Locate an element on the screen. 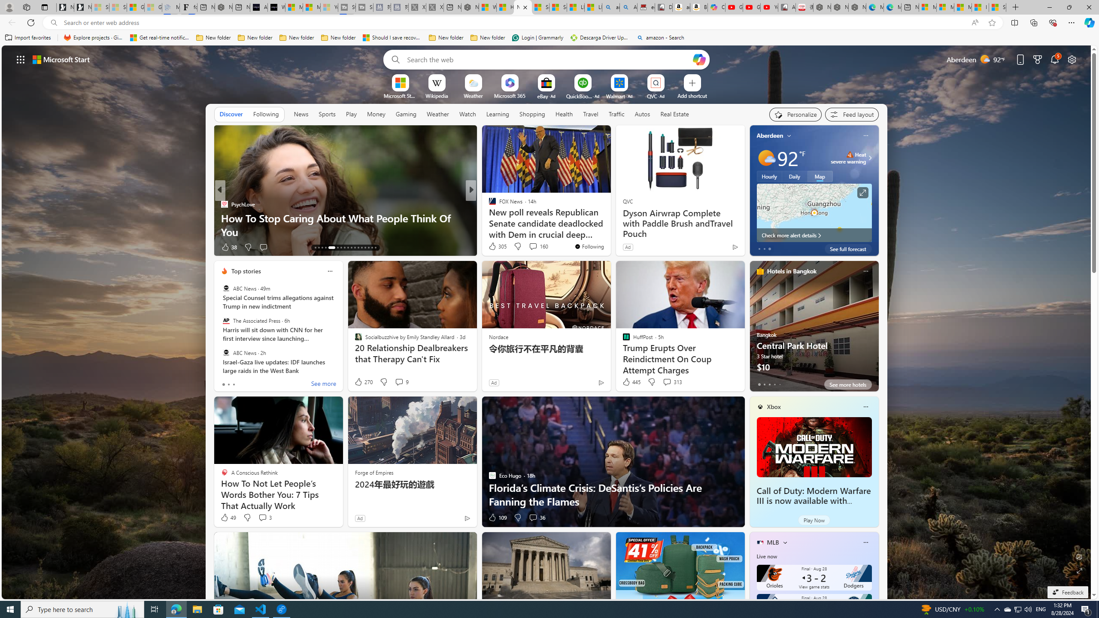  AI Voice Changer for PC and Mac - Voice.ai is located at coordinates (258, 7).